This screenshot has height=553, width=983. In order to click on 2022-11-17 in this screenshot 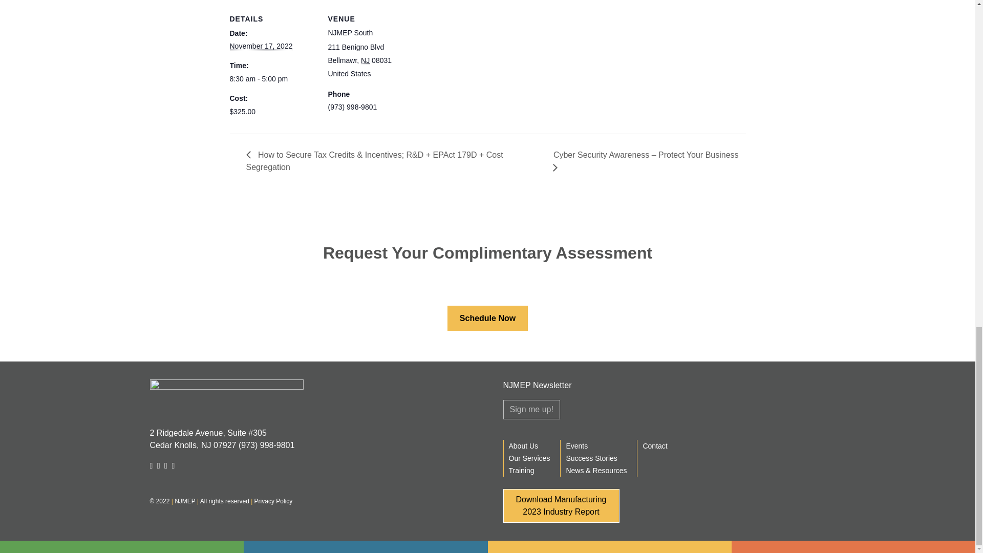, I will do `click(272, 79)`.